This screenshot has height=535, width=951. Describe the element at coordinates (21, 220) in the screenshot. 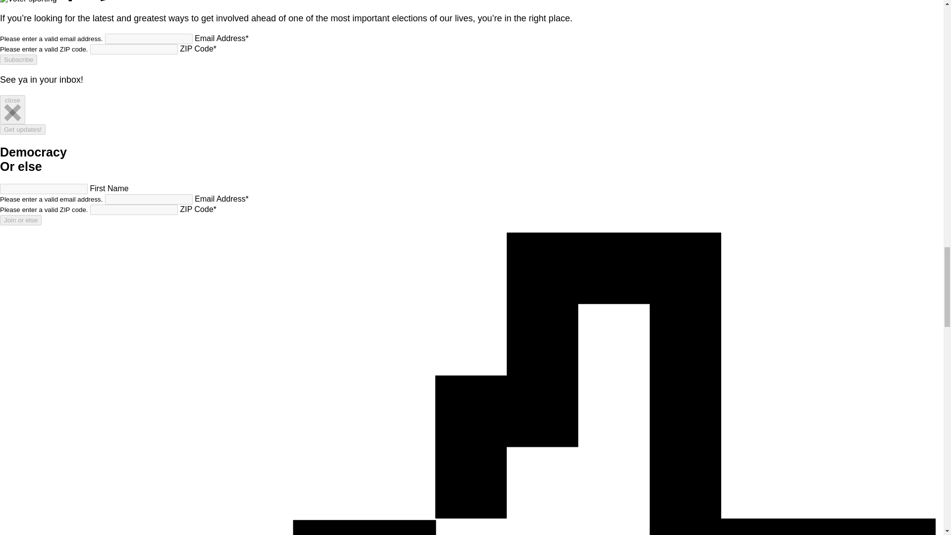

I see `Join or else` at that location.